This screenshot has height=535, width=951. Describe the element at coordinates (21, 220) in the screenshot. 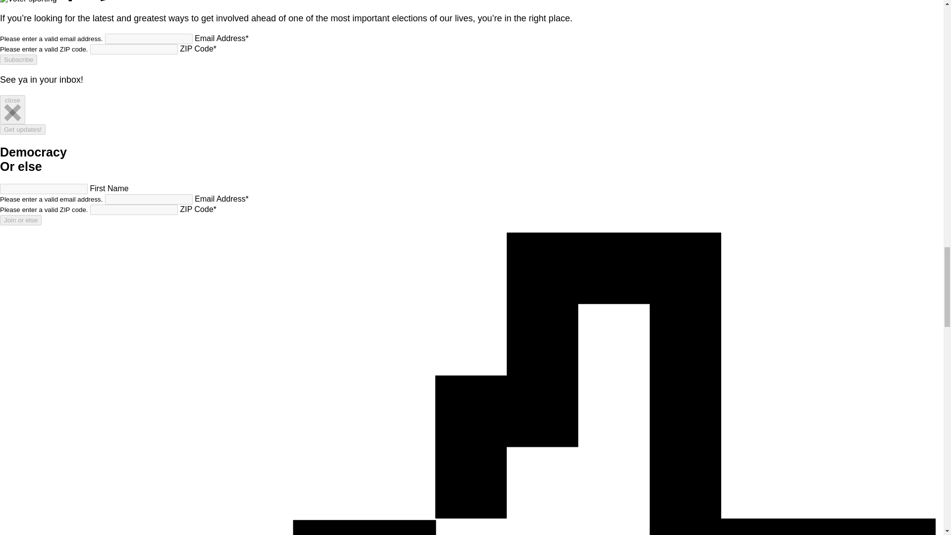

I see `Join or else` at that location.